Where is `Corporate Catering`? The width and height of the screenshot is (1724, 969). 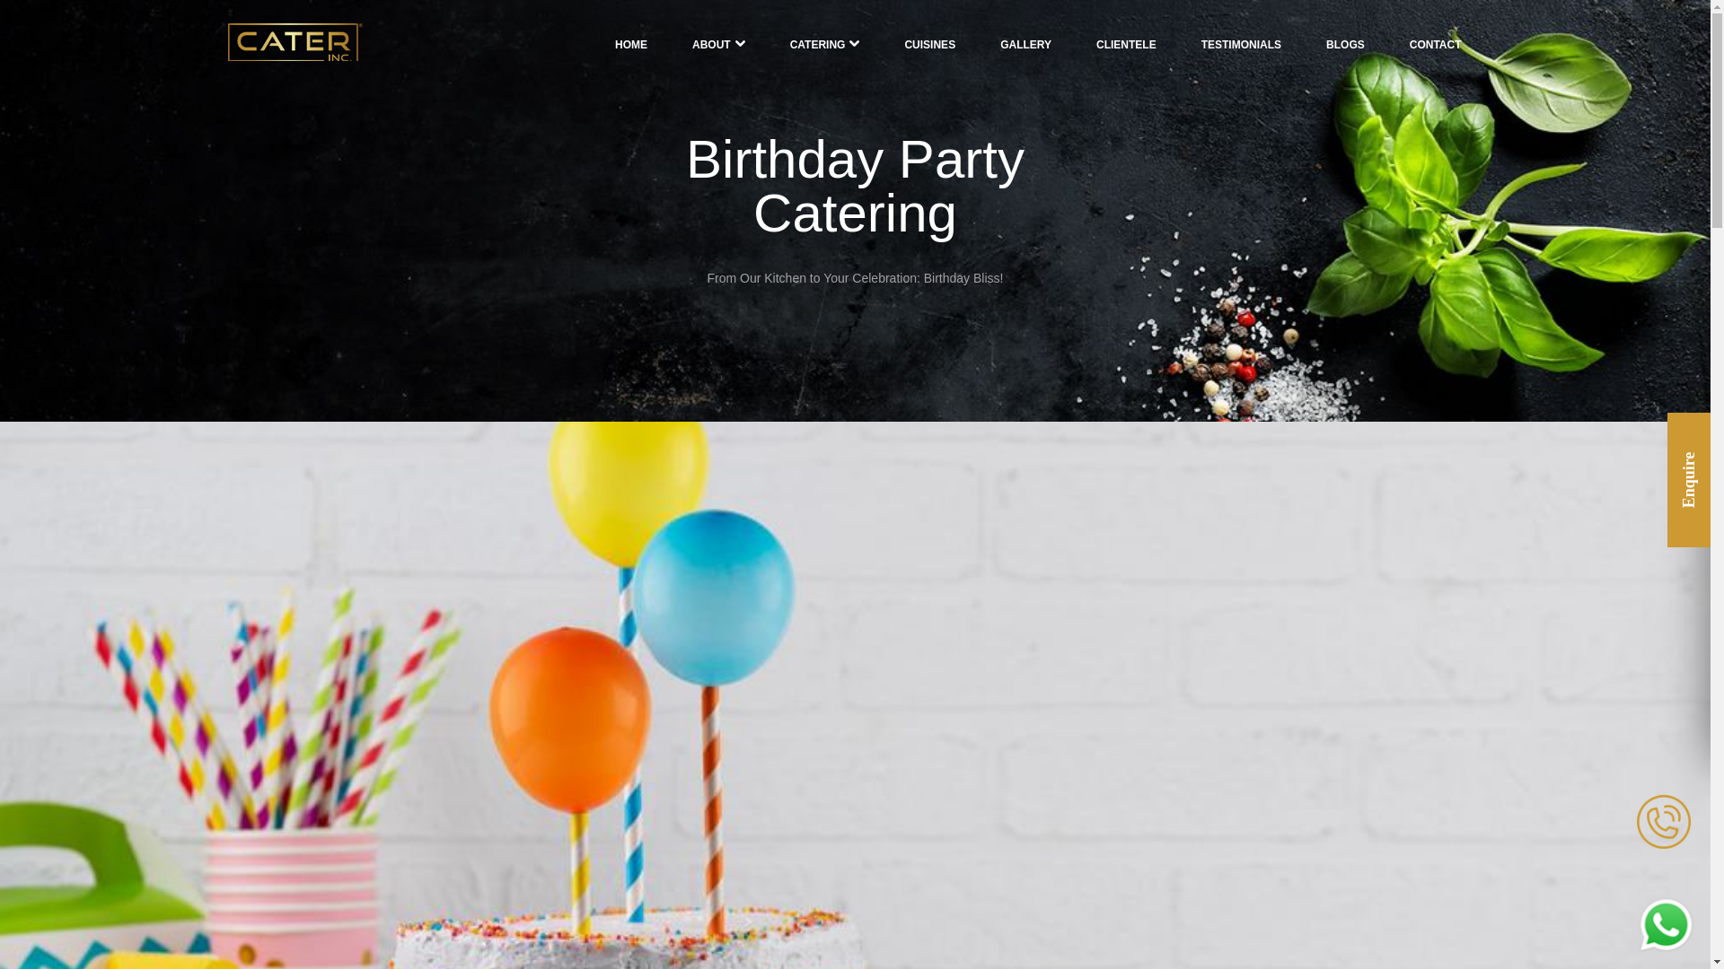 Corporate Catering is located at coordinates (721, 745).